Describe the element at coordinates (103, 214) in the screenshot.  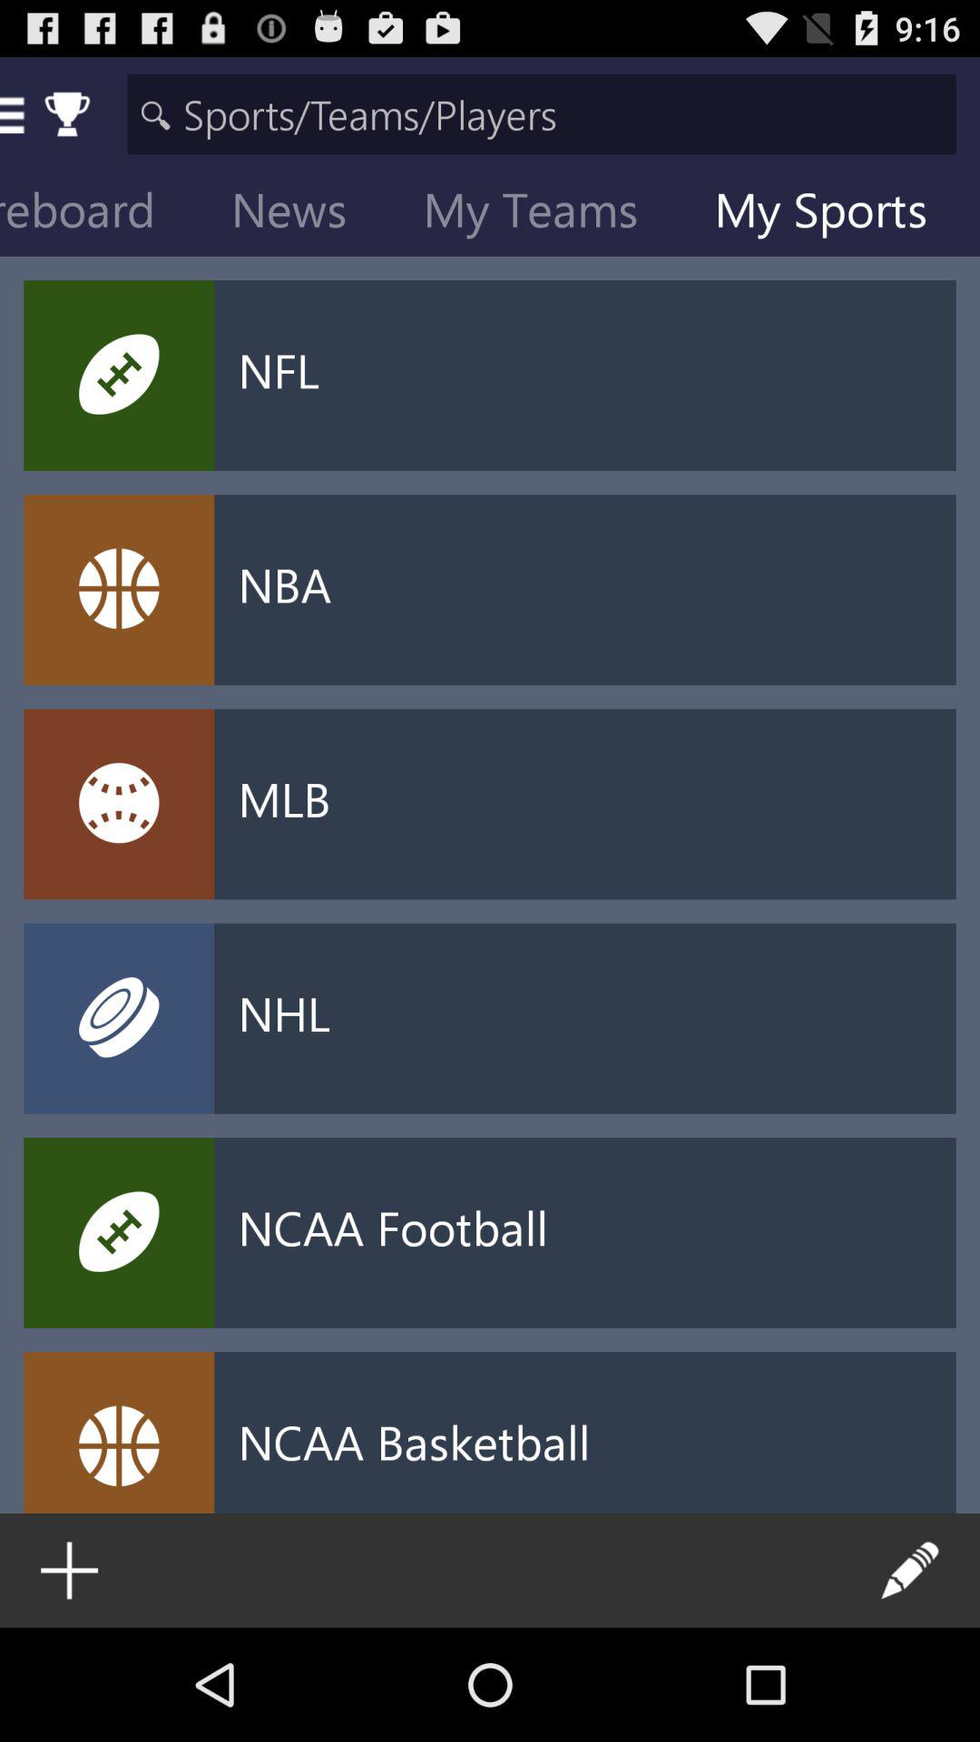
I see `choose scoreboard icon` at that location.